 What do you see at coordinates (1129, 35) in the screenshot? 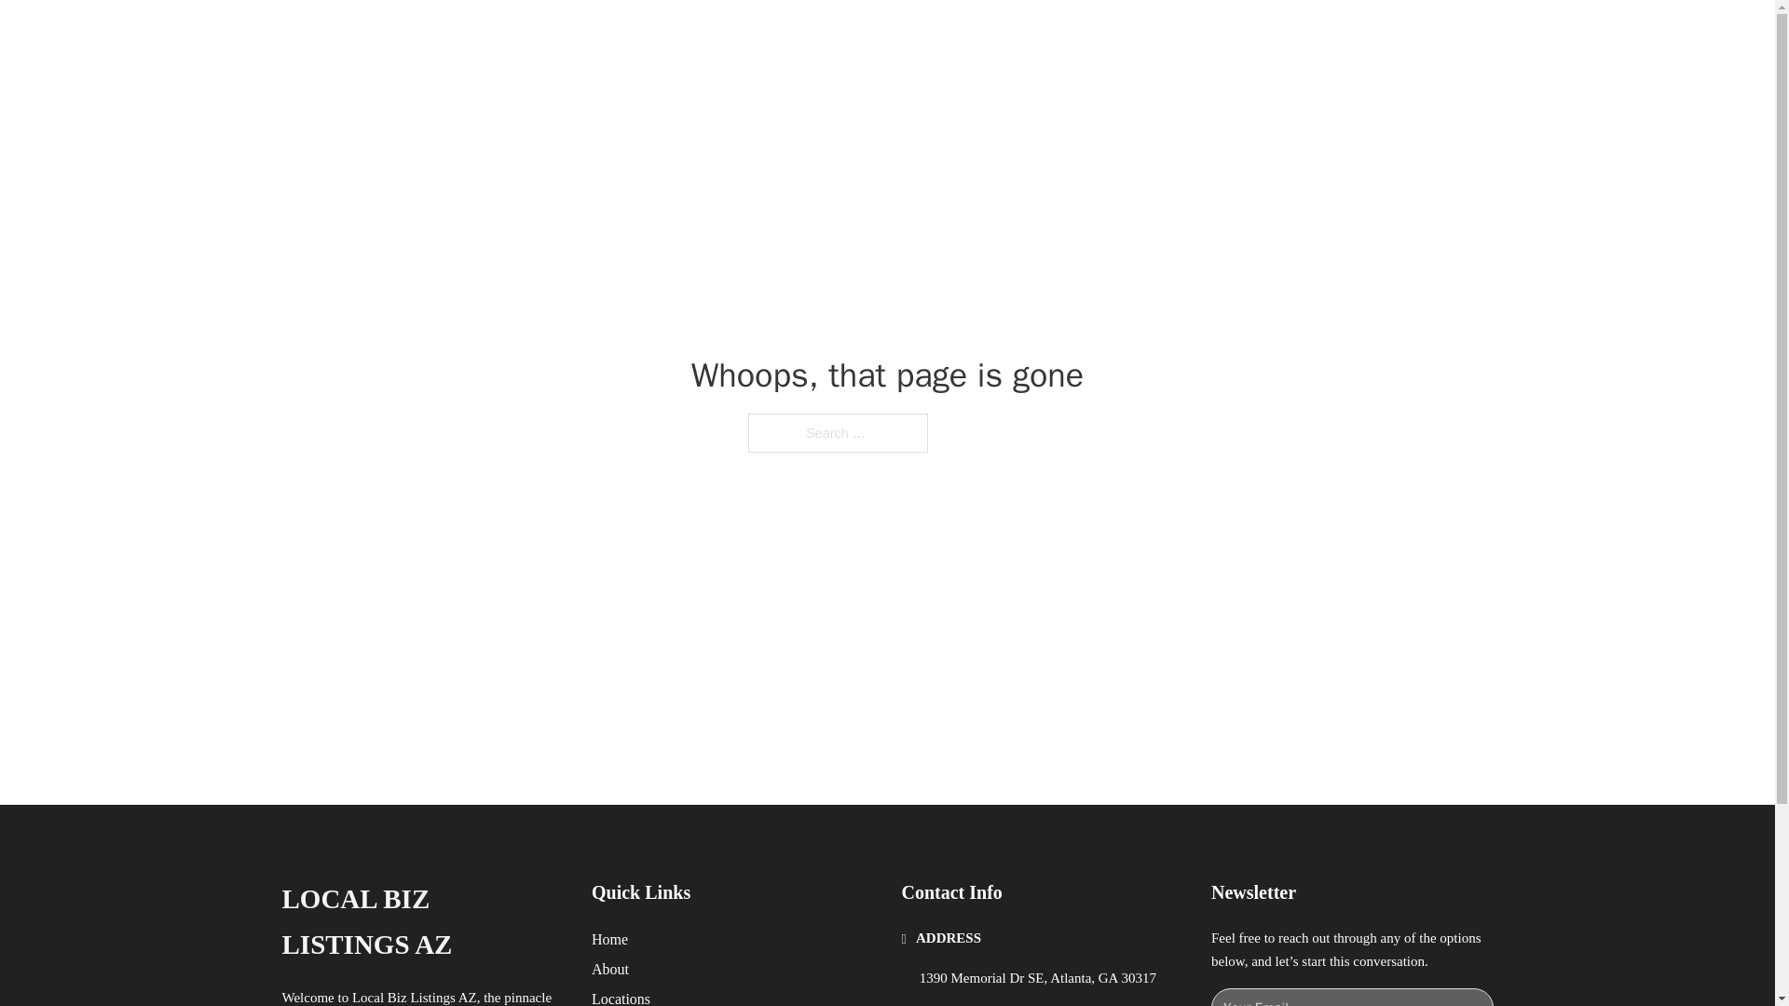
I see `HOME` at bounding box center [1129, 35].